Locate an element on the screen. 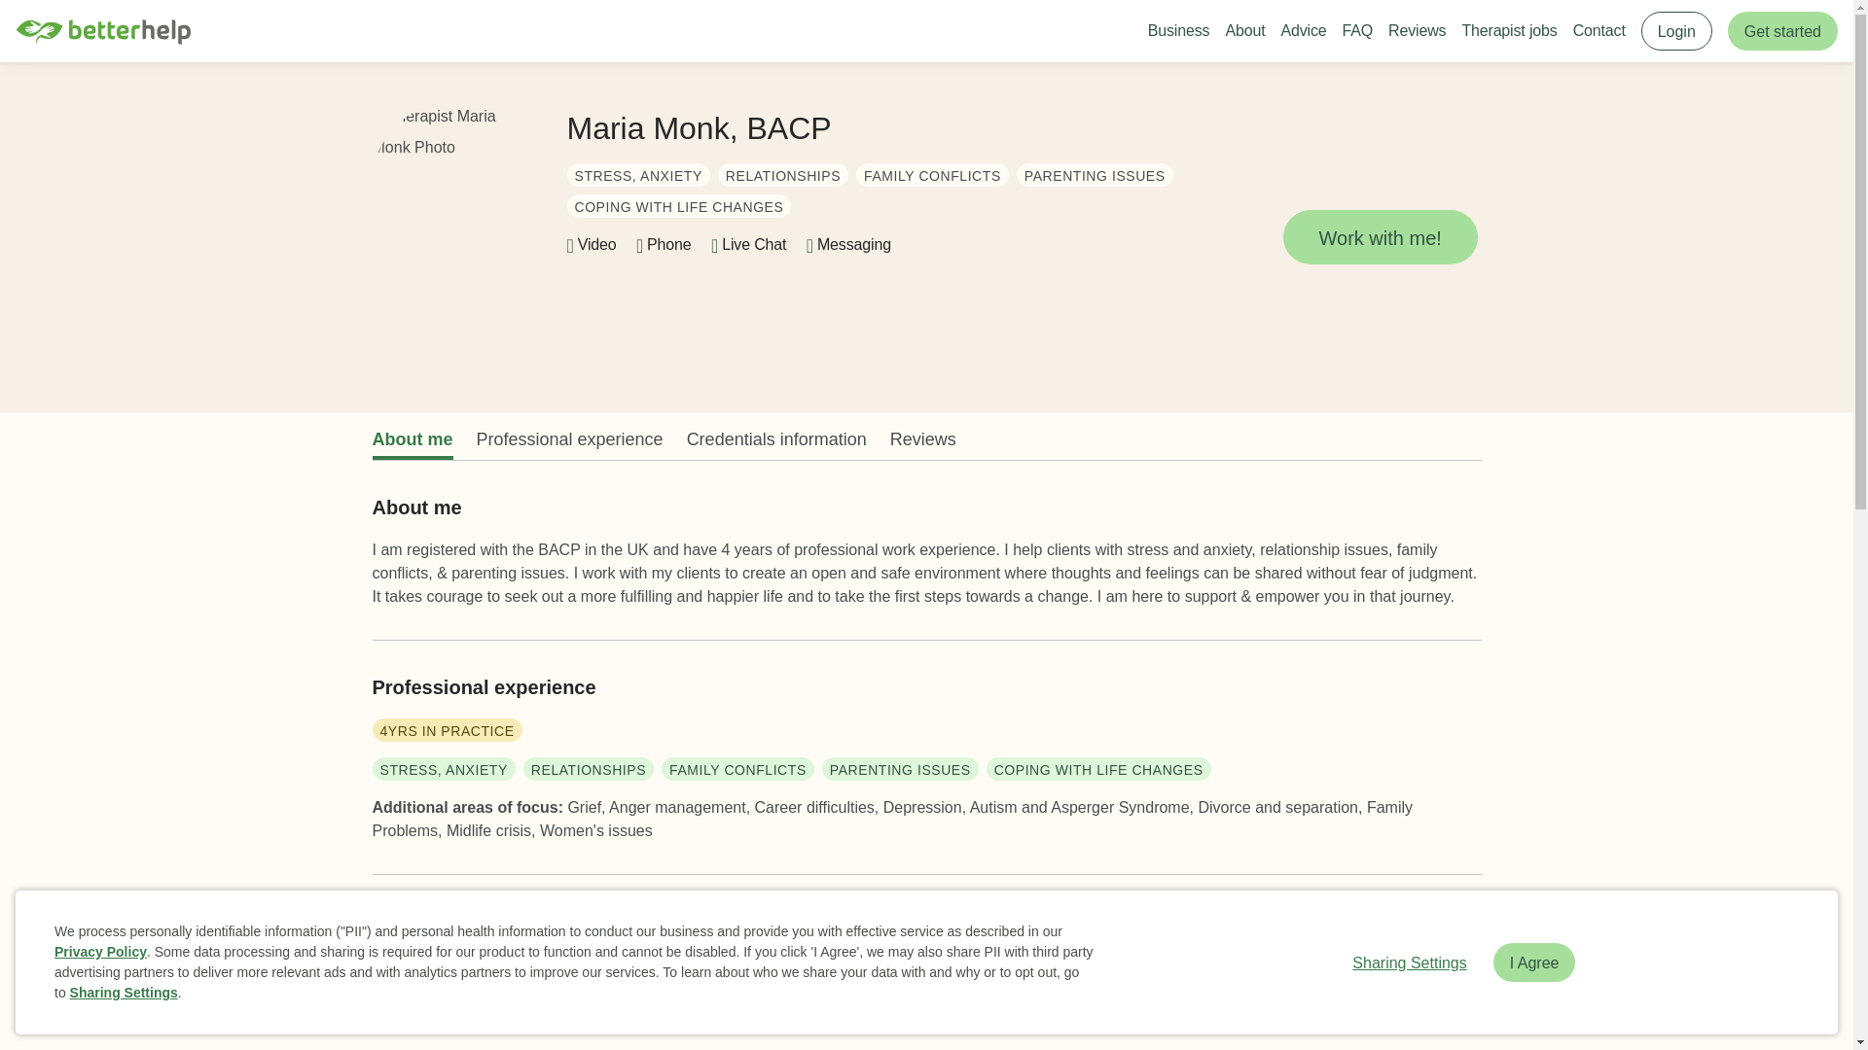 The image size is (1868, 1050). Get started is located at coordinates (1782, 30).